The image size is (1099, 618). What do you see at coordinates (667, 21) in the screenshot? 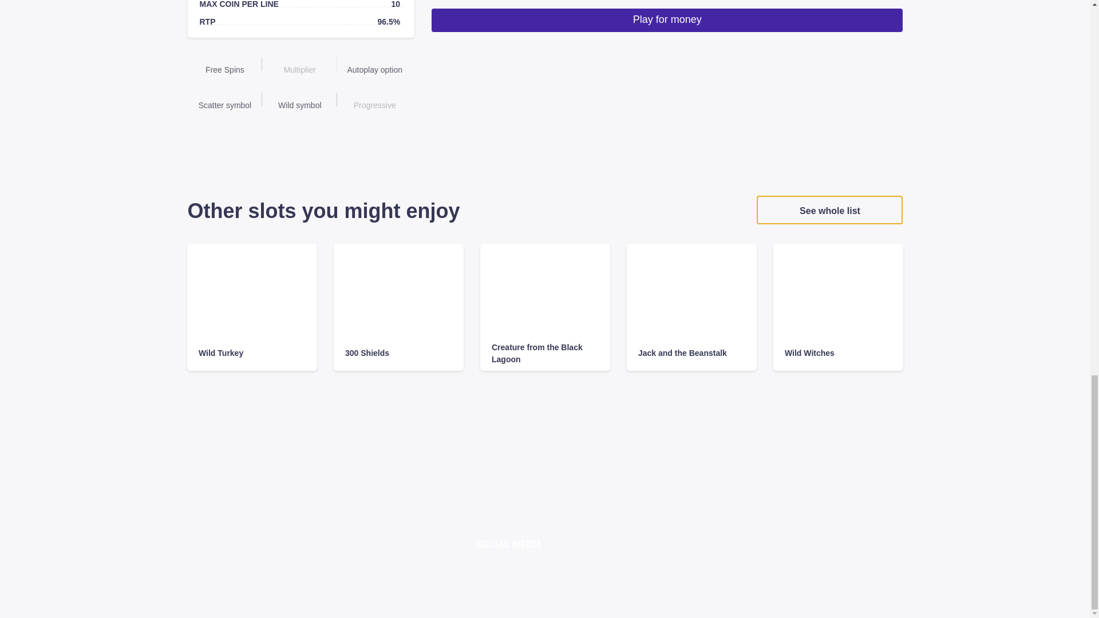
I see `Play for money` at bounding box center [667, 21].